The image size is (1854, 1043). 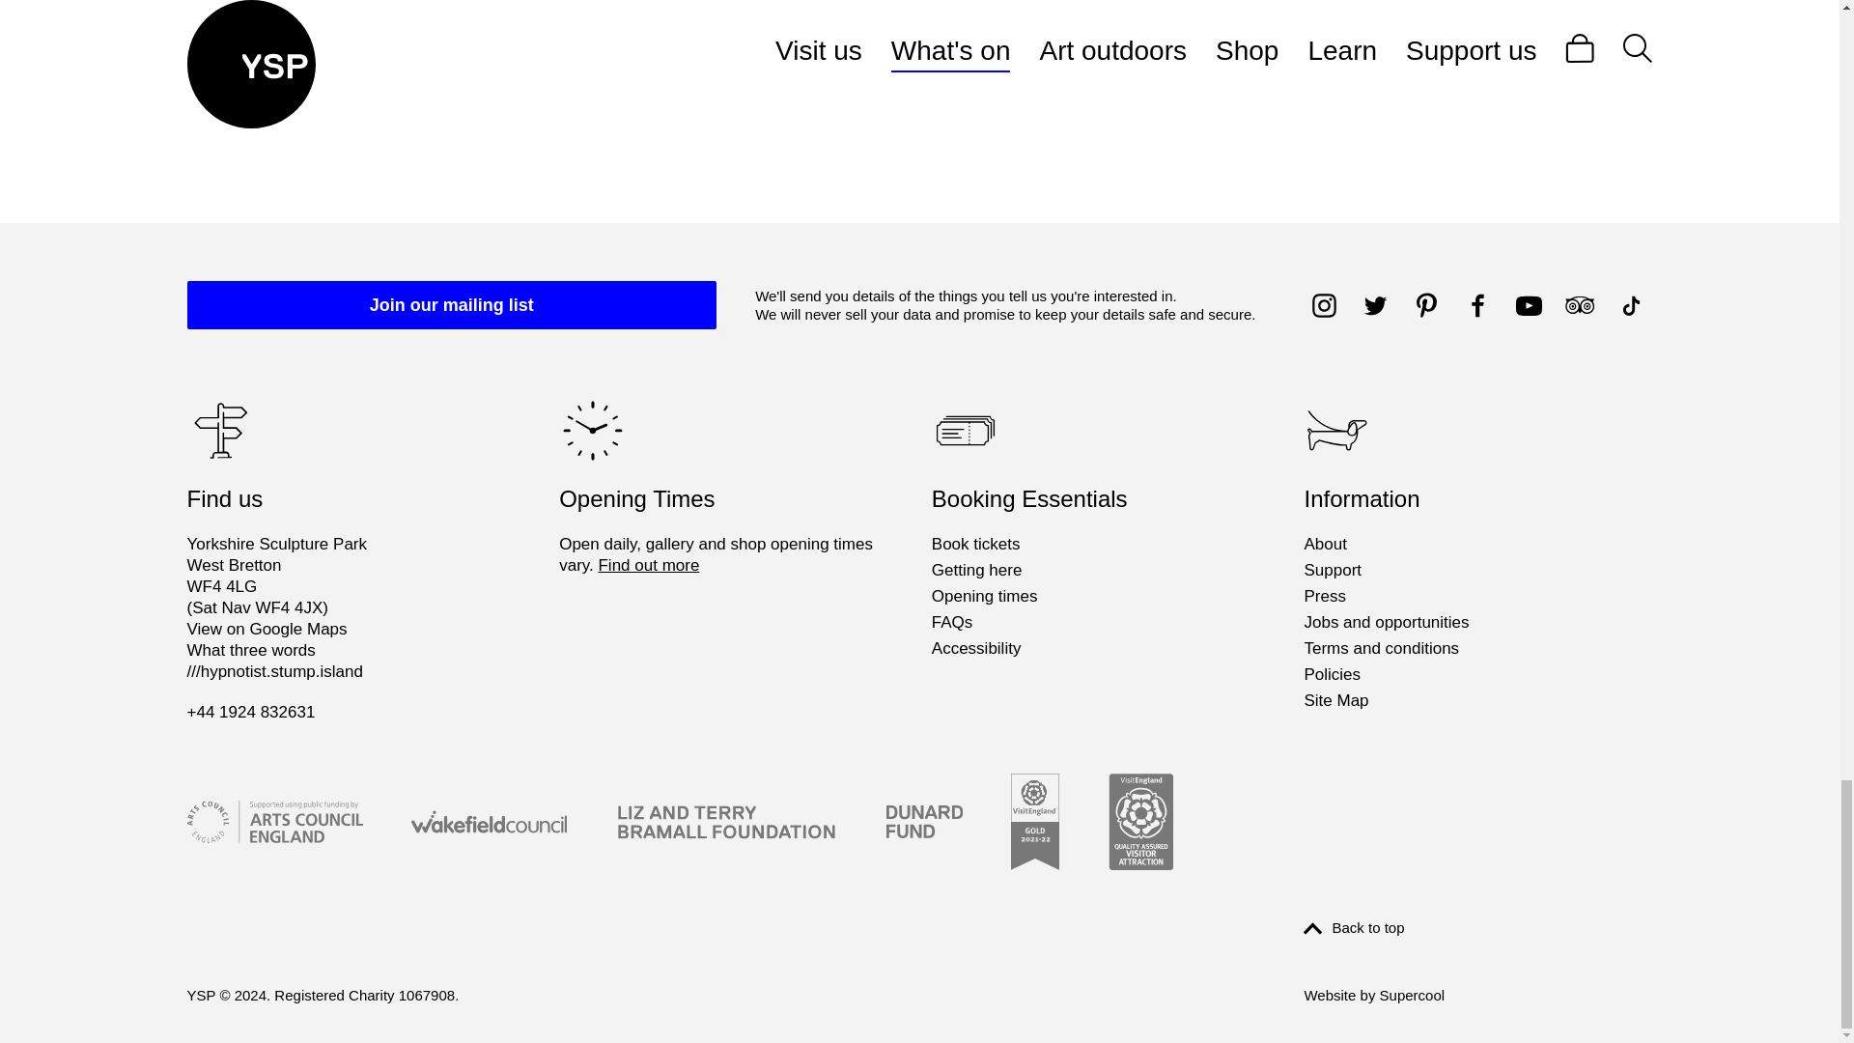 I want to click on Back to top, so click(x=1353, y=927).